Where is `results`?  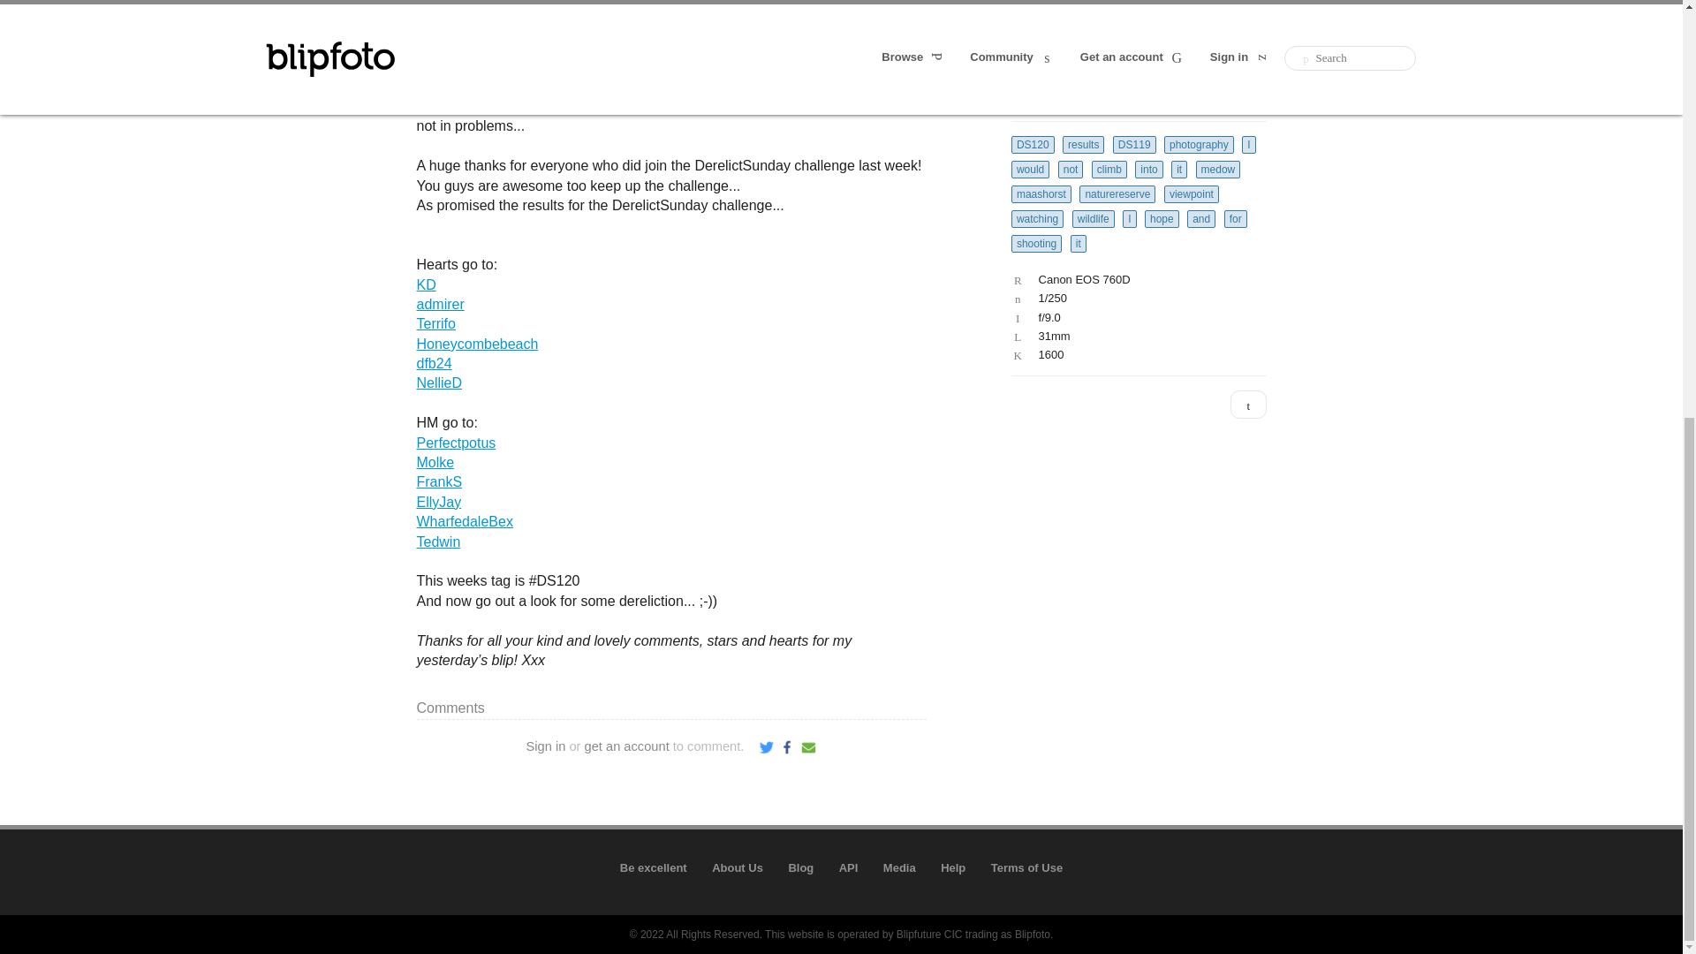 results is located at coordinates (1083, 145).